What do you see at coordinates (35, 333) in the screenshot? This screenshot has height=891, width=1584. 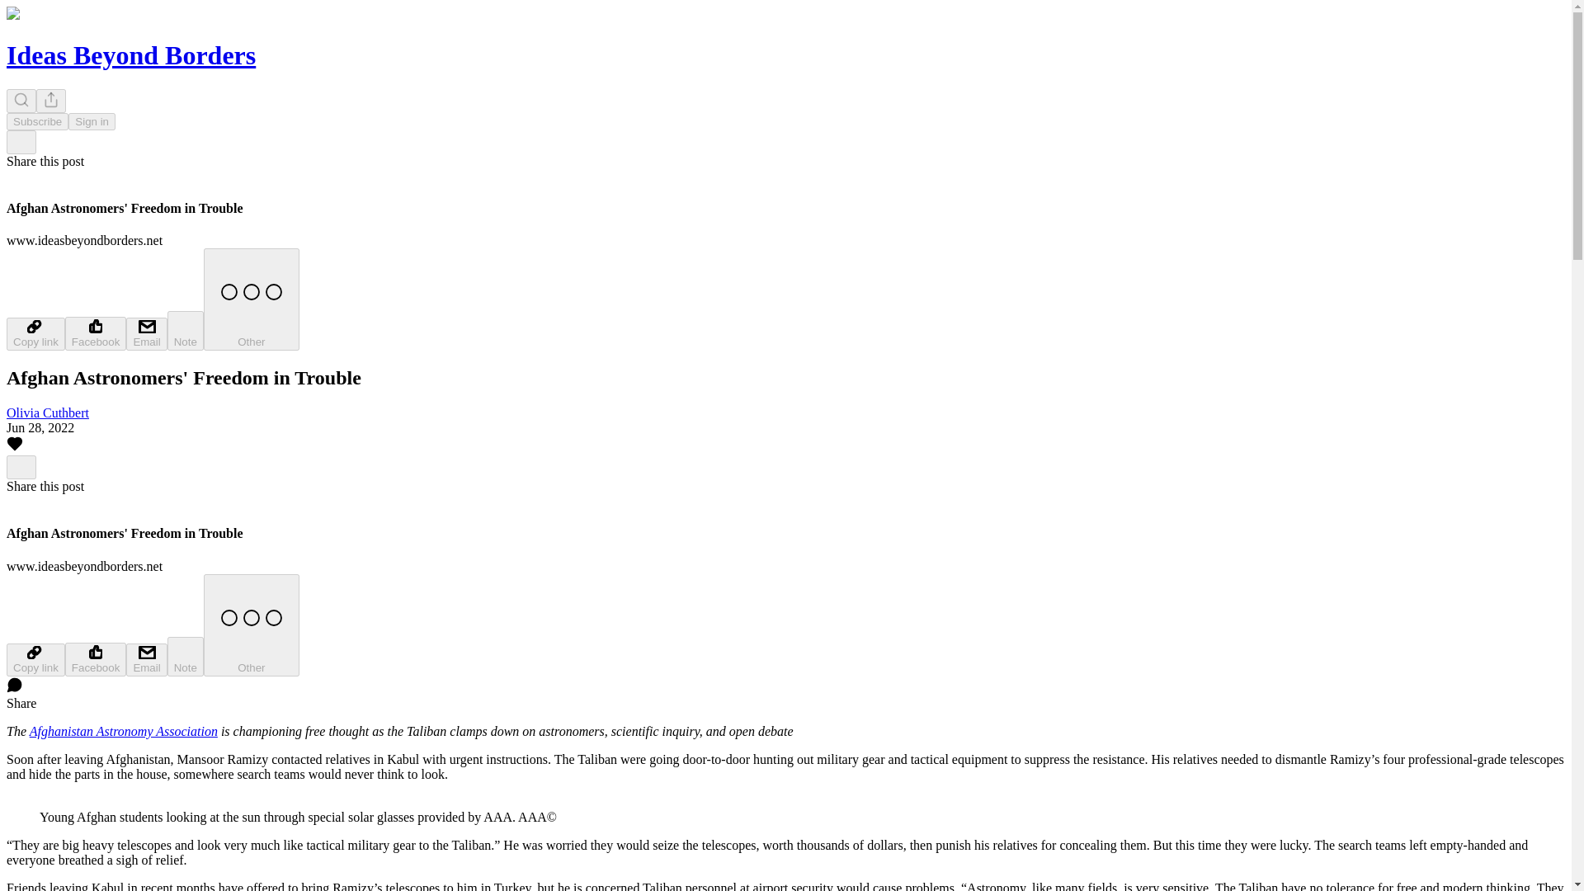 I see `Copy link` at bounding box center [35, 333].